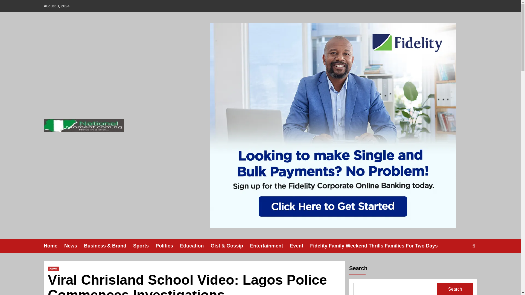 The image size is (525, 295). I want to click on Sports, so click(144, 246).